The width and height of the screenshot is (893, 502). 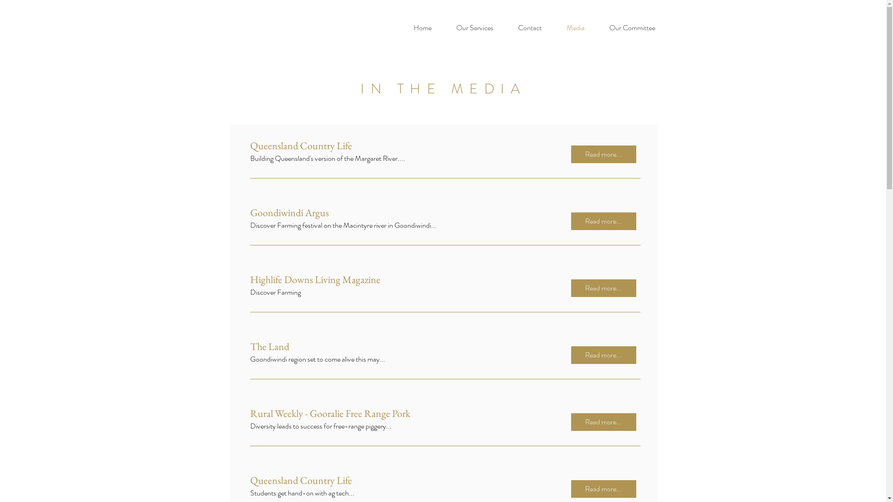 I want to click on Read more..., so click(x=603, y=288).